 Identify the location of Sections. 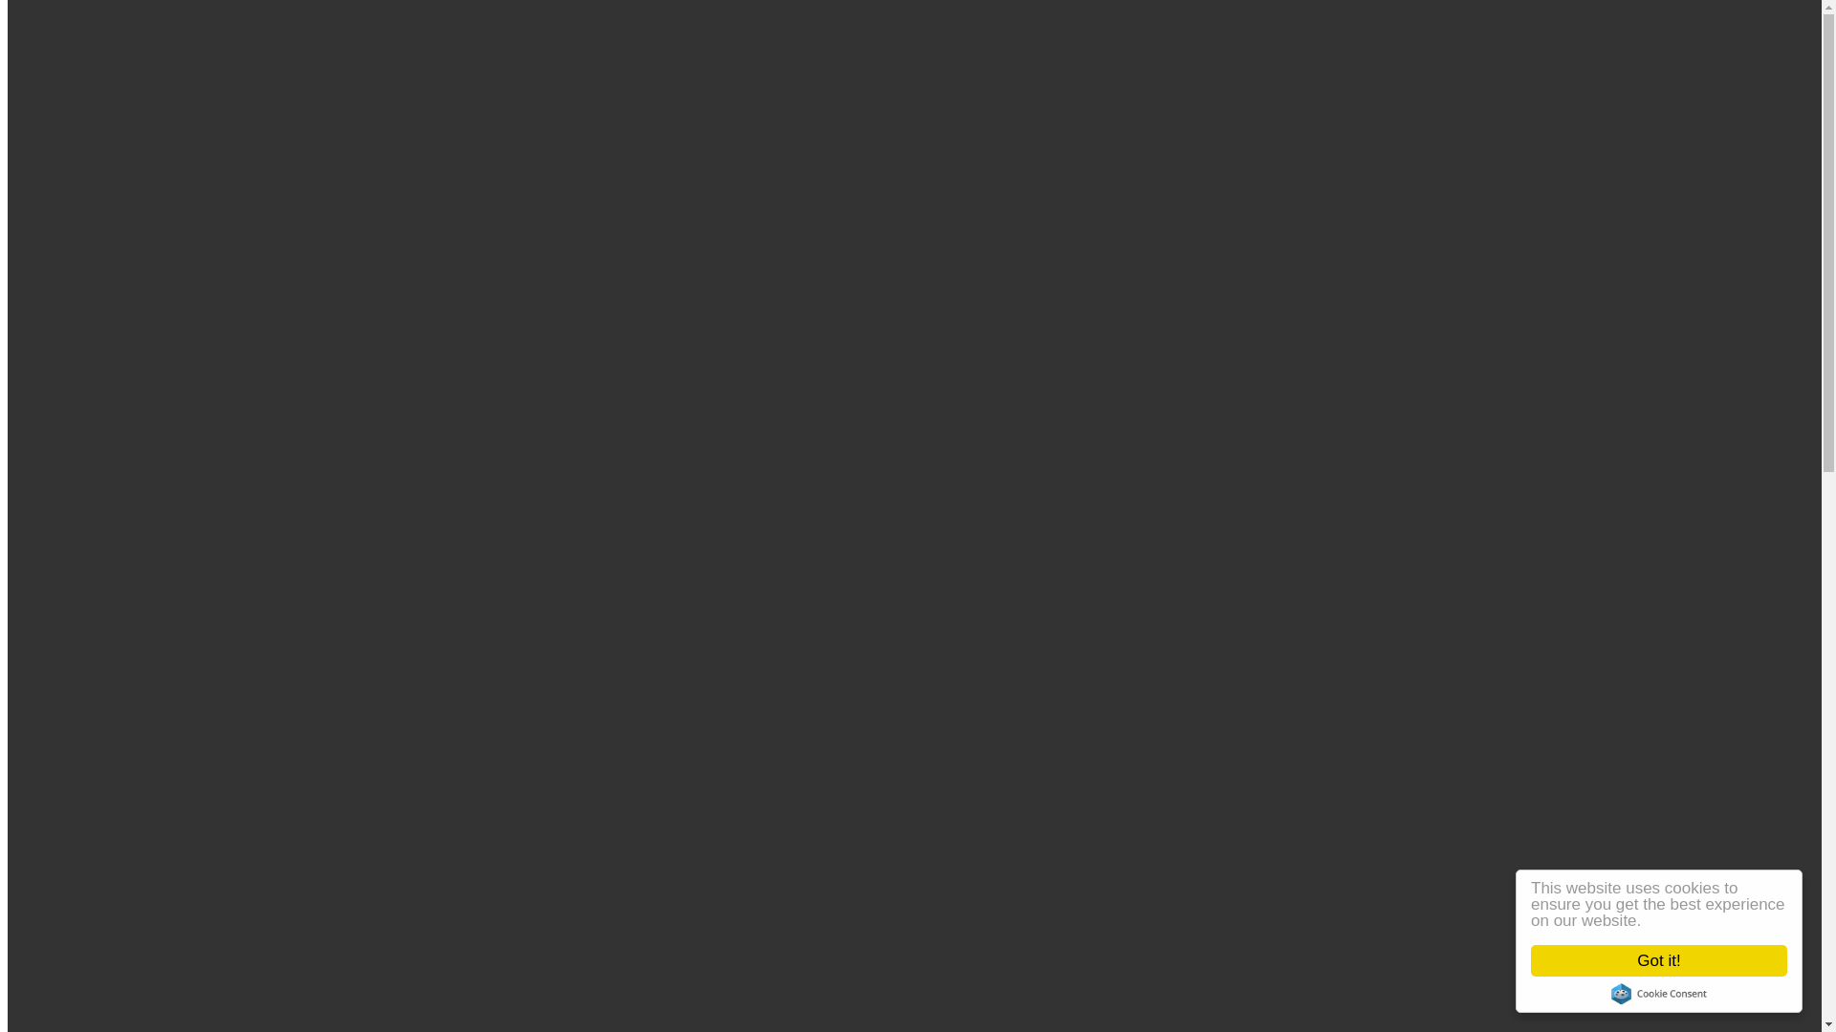
(72, 388).